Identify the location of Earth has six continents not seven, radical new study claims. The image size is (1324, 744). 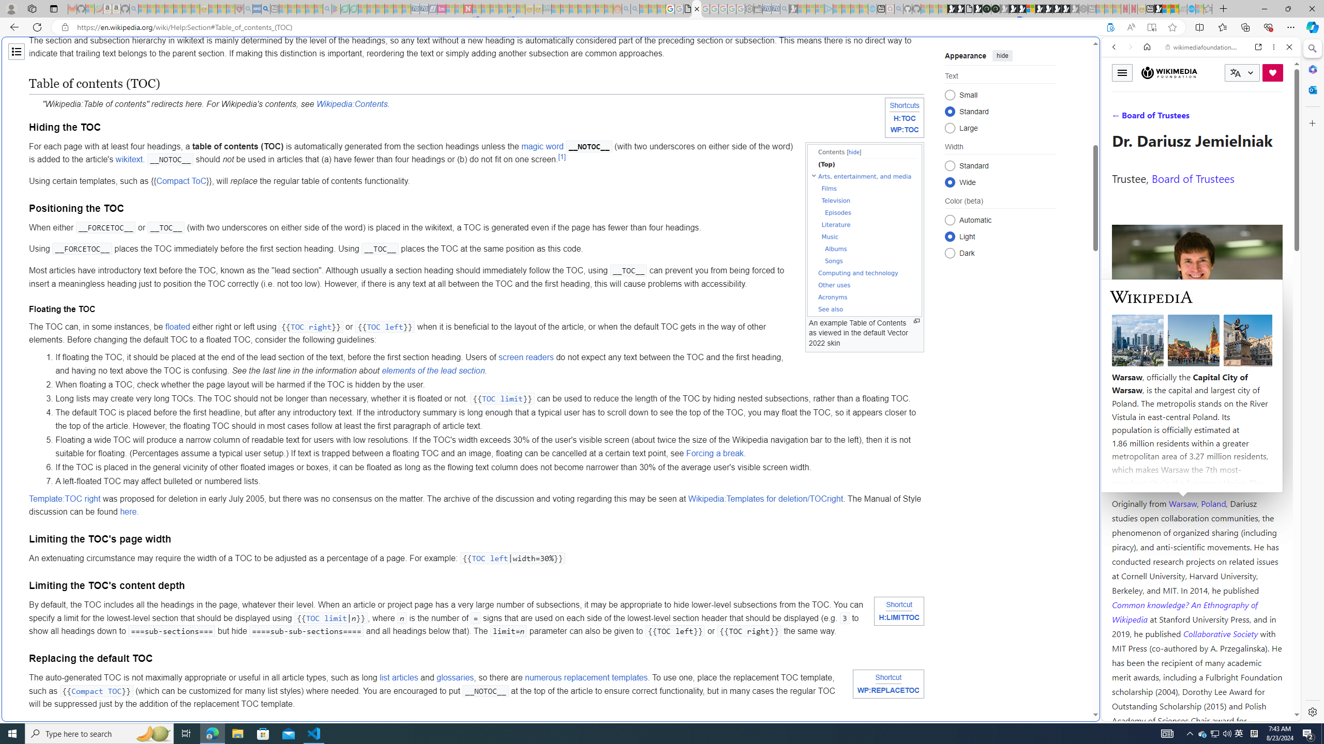
(1175, 9).